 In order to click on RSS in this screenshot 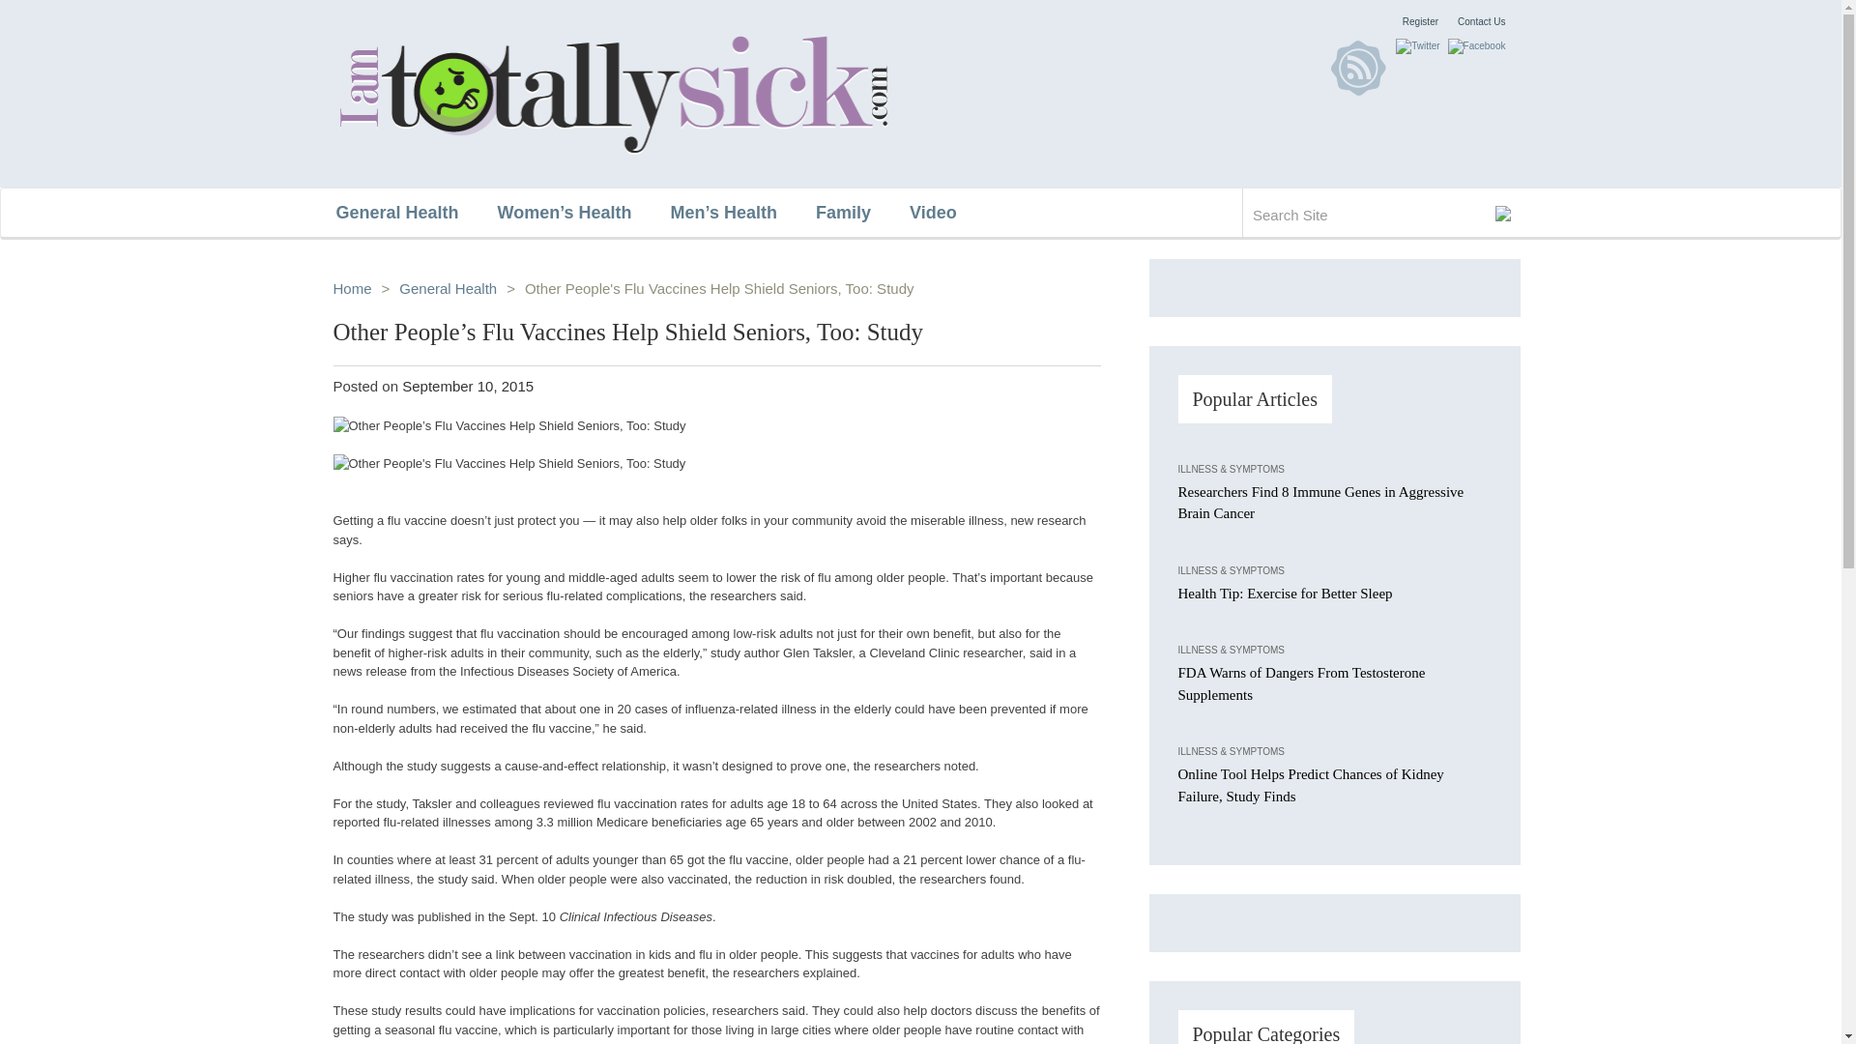, I will do `click(1358, 68)`.